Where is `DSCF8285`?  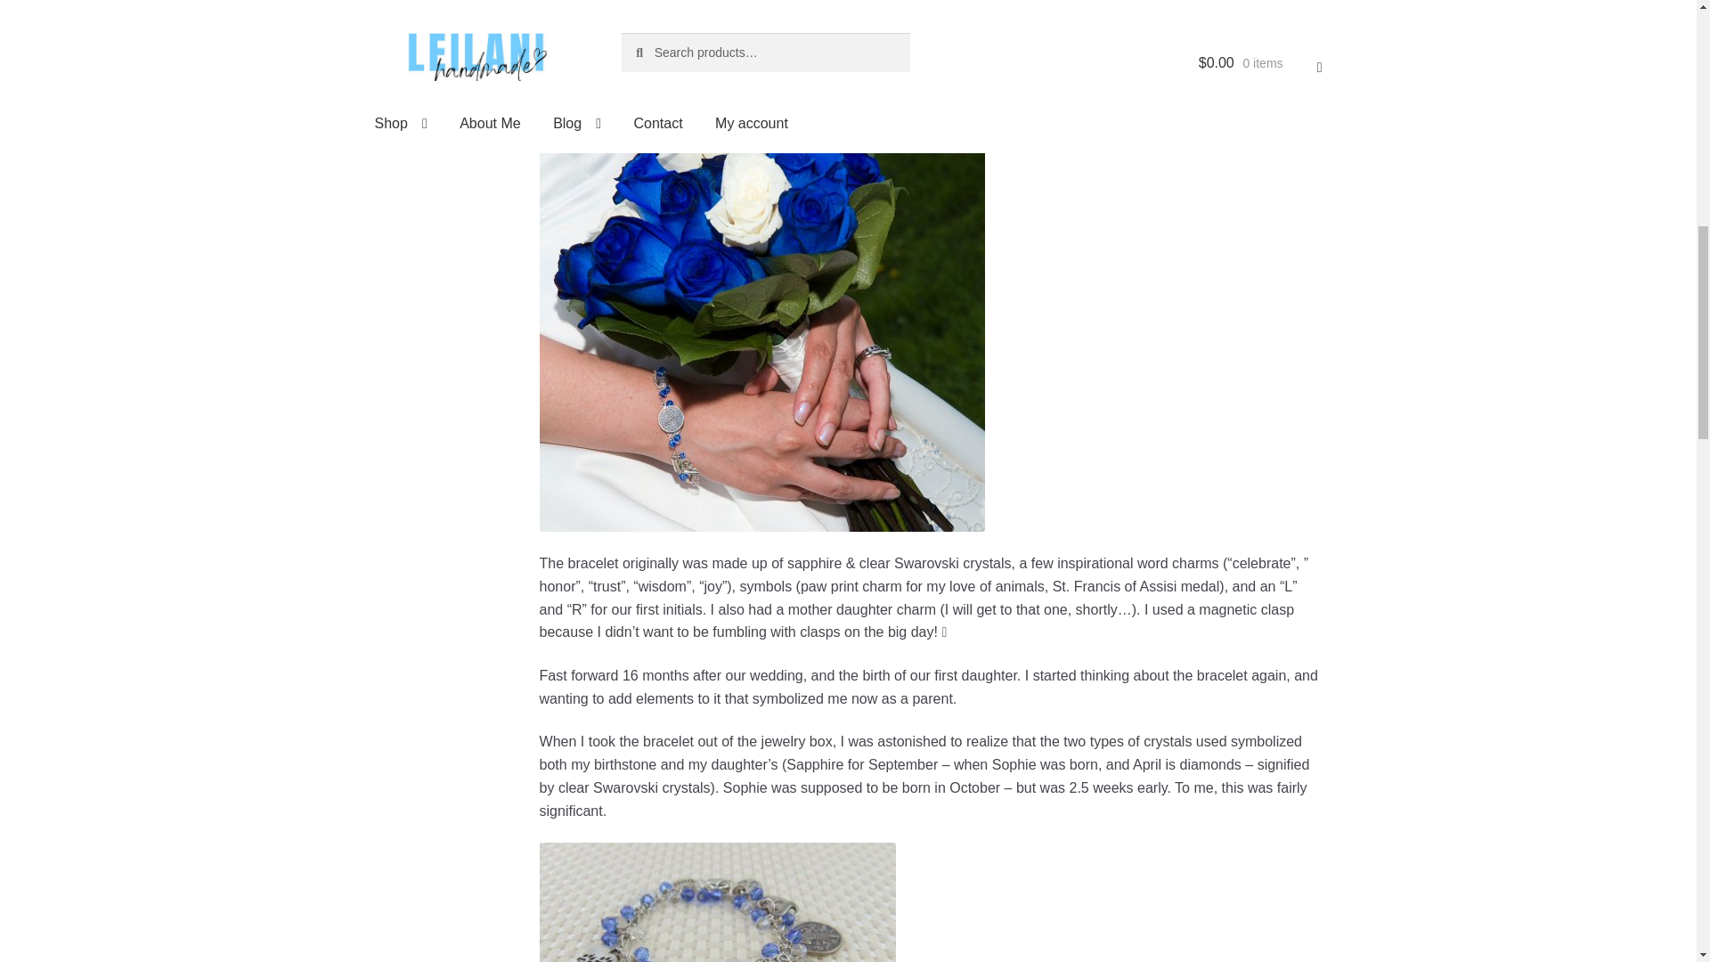 DSCF8285 is located at coordinates (718, 902).